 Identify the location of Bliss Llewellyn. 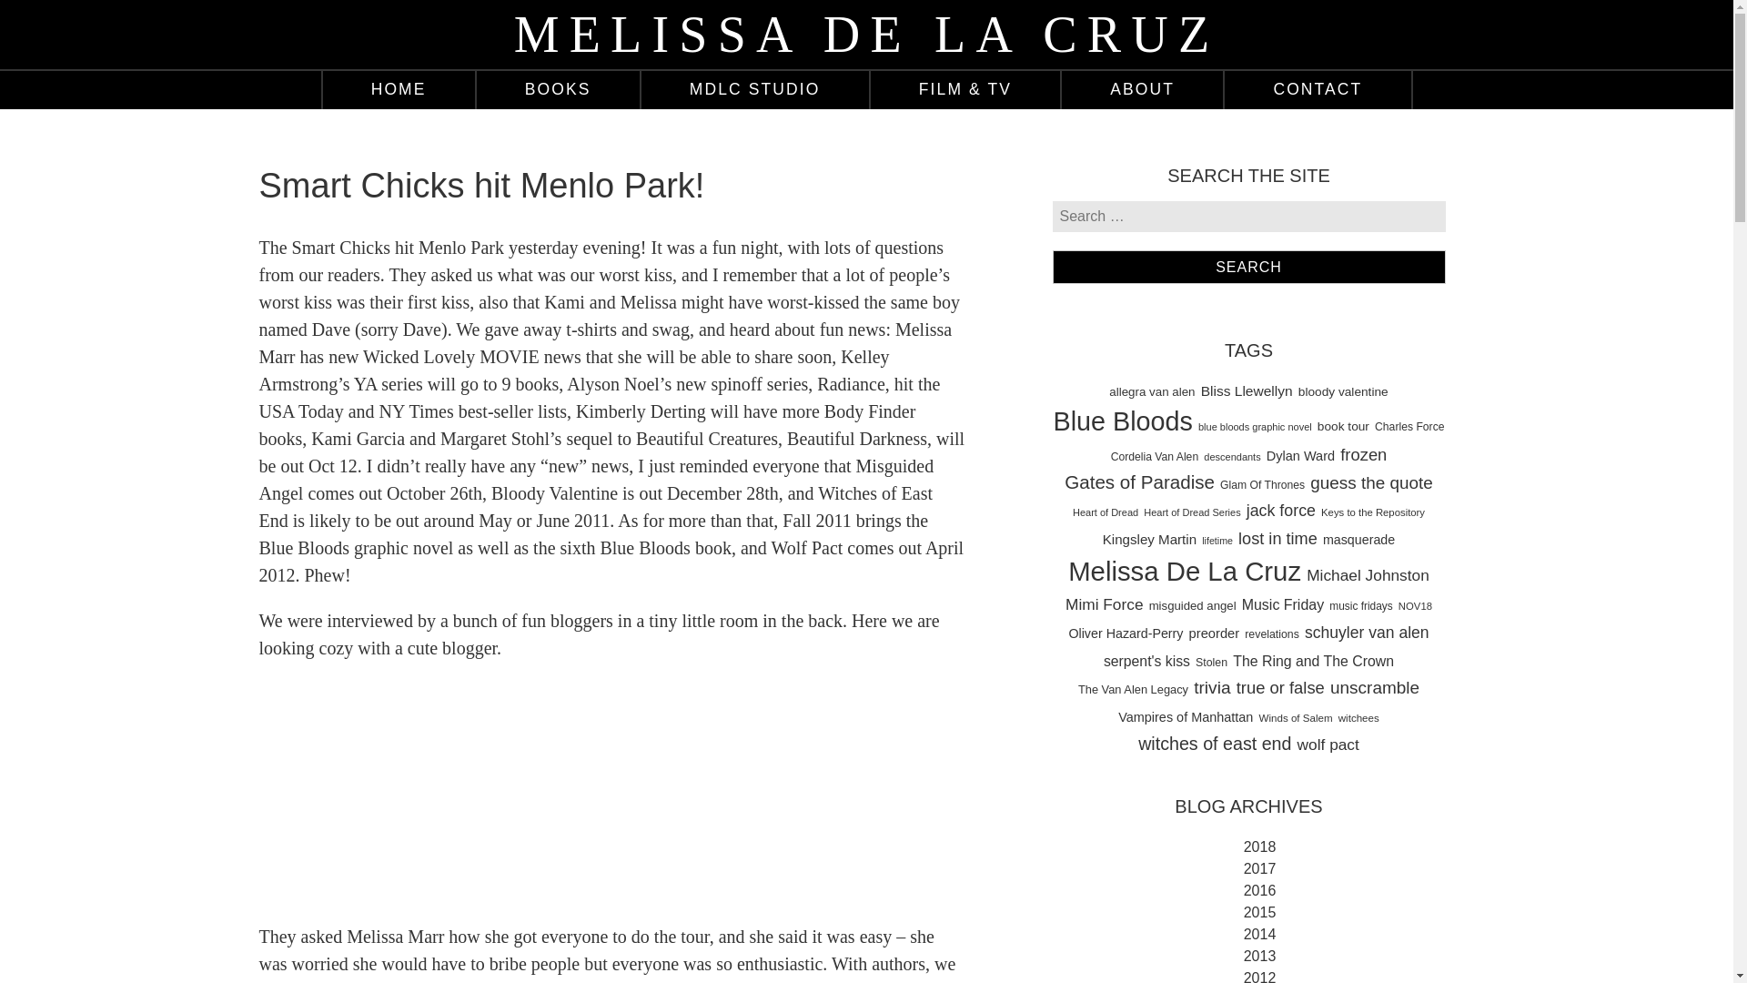
(1247, 391).